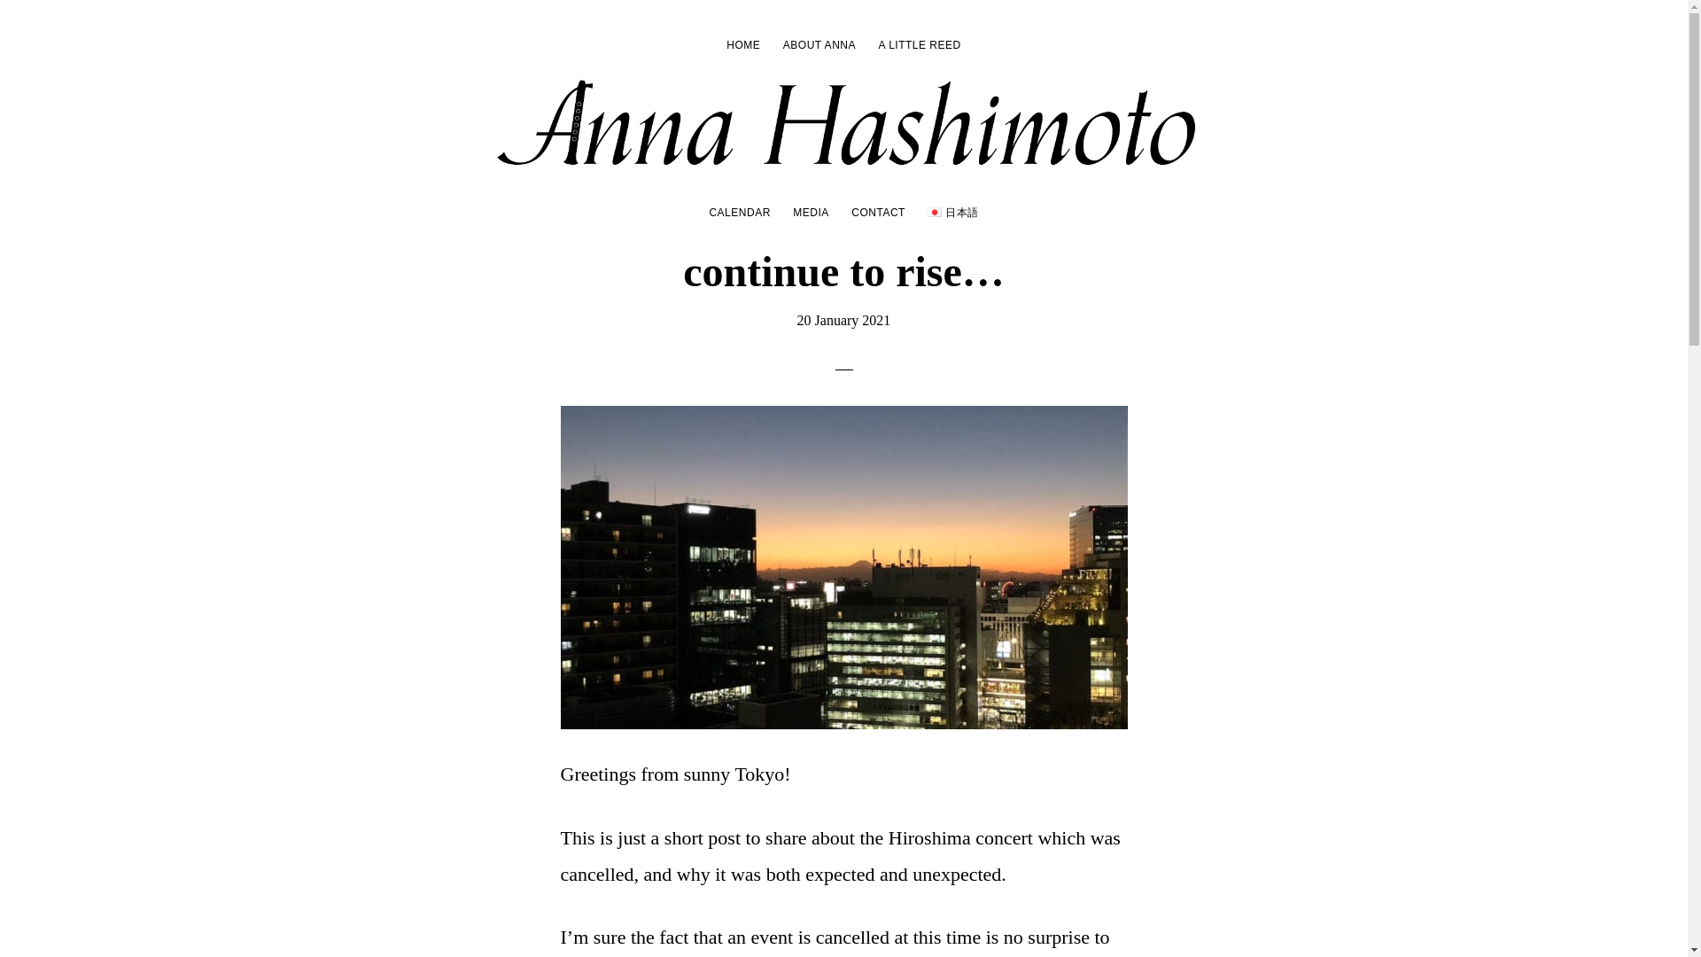 The image size is (1701, 957). What do you see at coordinates (812, 212) in the screenshot?
I see `MEDIA` at bounding box center [812, 212].